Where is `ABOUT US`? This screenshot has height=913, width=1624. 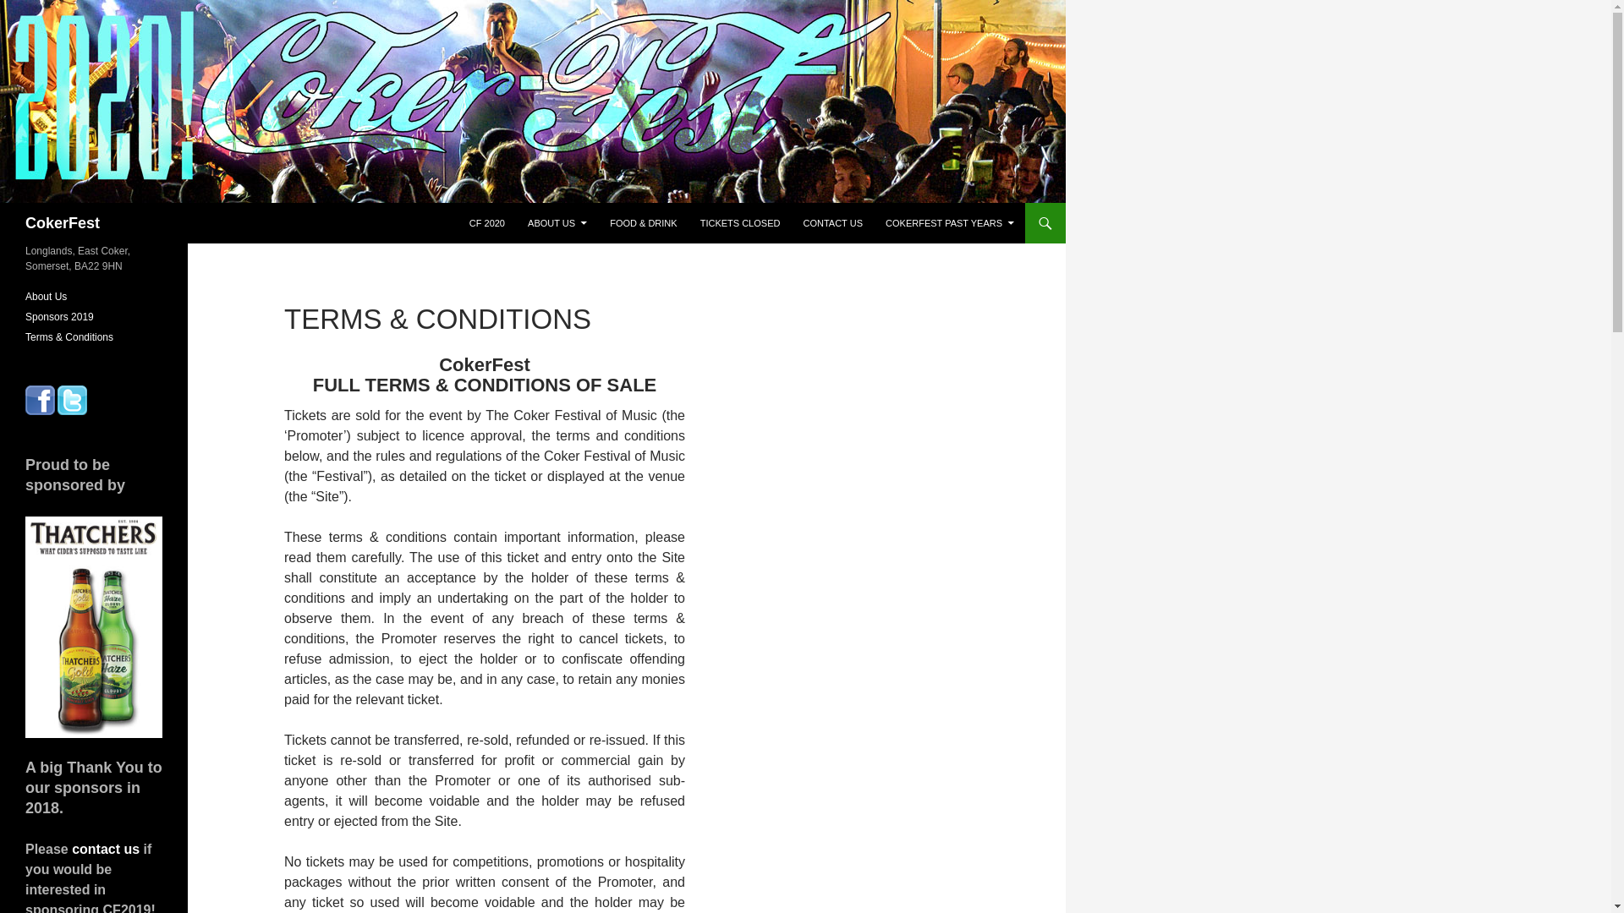
ABOUT US is located at coordinates (557, 223).